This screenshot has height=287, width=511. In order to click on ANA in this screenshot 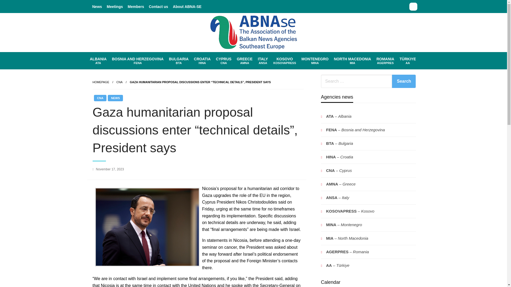, I will do `click(352, 61)`.